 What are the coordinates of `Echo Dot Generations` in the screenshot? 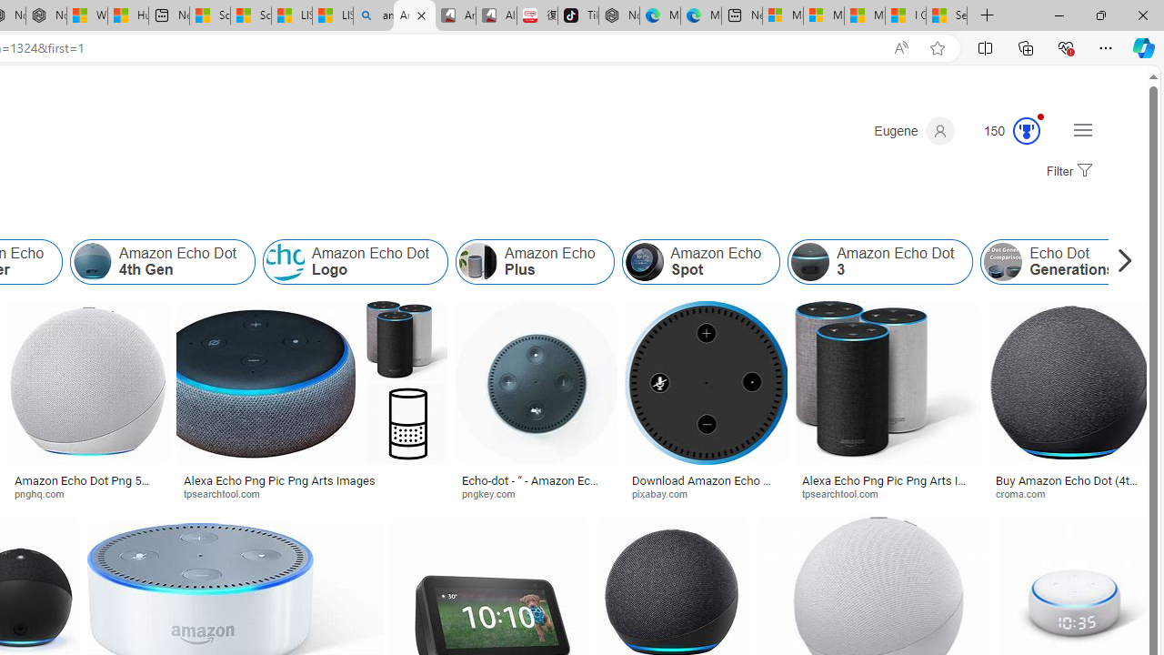 It's located at (1003, 262).